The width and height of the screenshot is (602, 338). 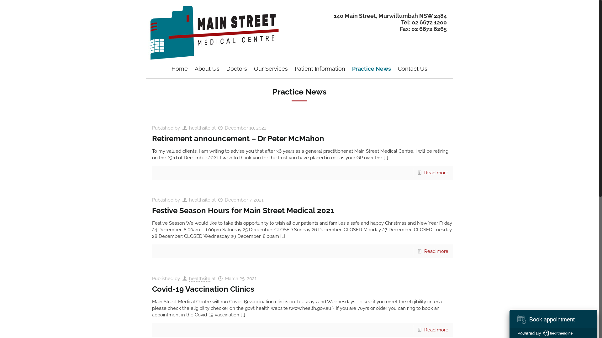 What do you see at coordinates (180, 69) in the screenshot?
I see `Home` at bounding box center [180, 69].